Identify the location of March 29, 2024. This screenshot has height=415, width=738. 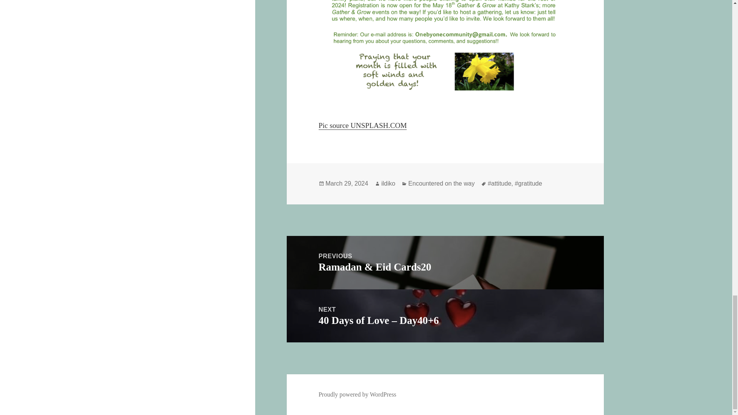
(347, 184).